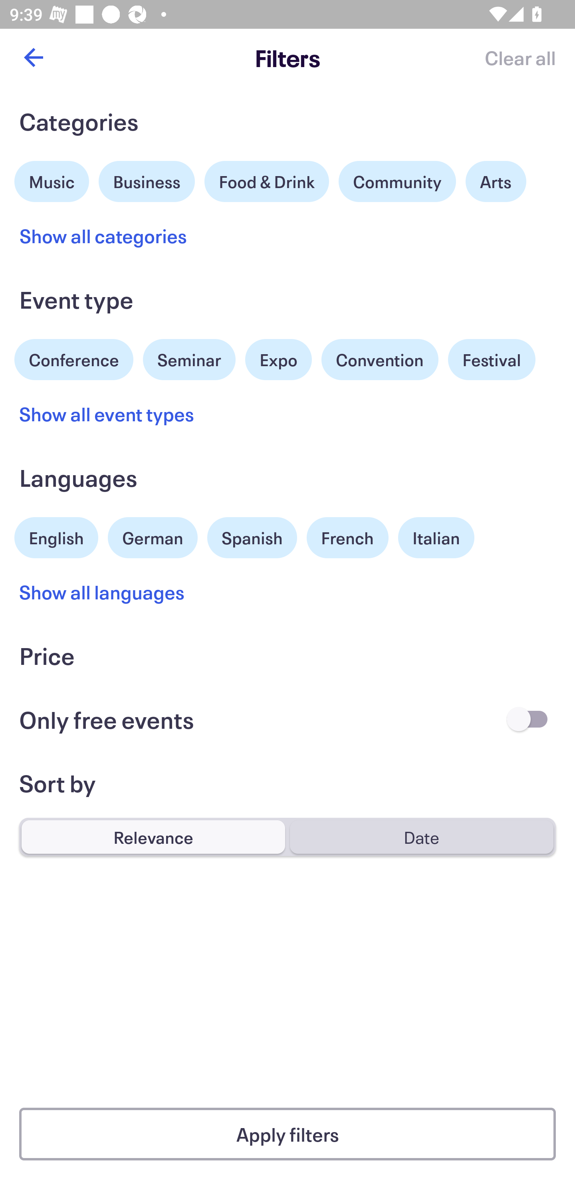 The width and height of the screenshot is (575, 1182). Describe the element at coordinates (267, 181) in the screenshot. I see `Food & Drink` at that location.